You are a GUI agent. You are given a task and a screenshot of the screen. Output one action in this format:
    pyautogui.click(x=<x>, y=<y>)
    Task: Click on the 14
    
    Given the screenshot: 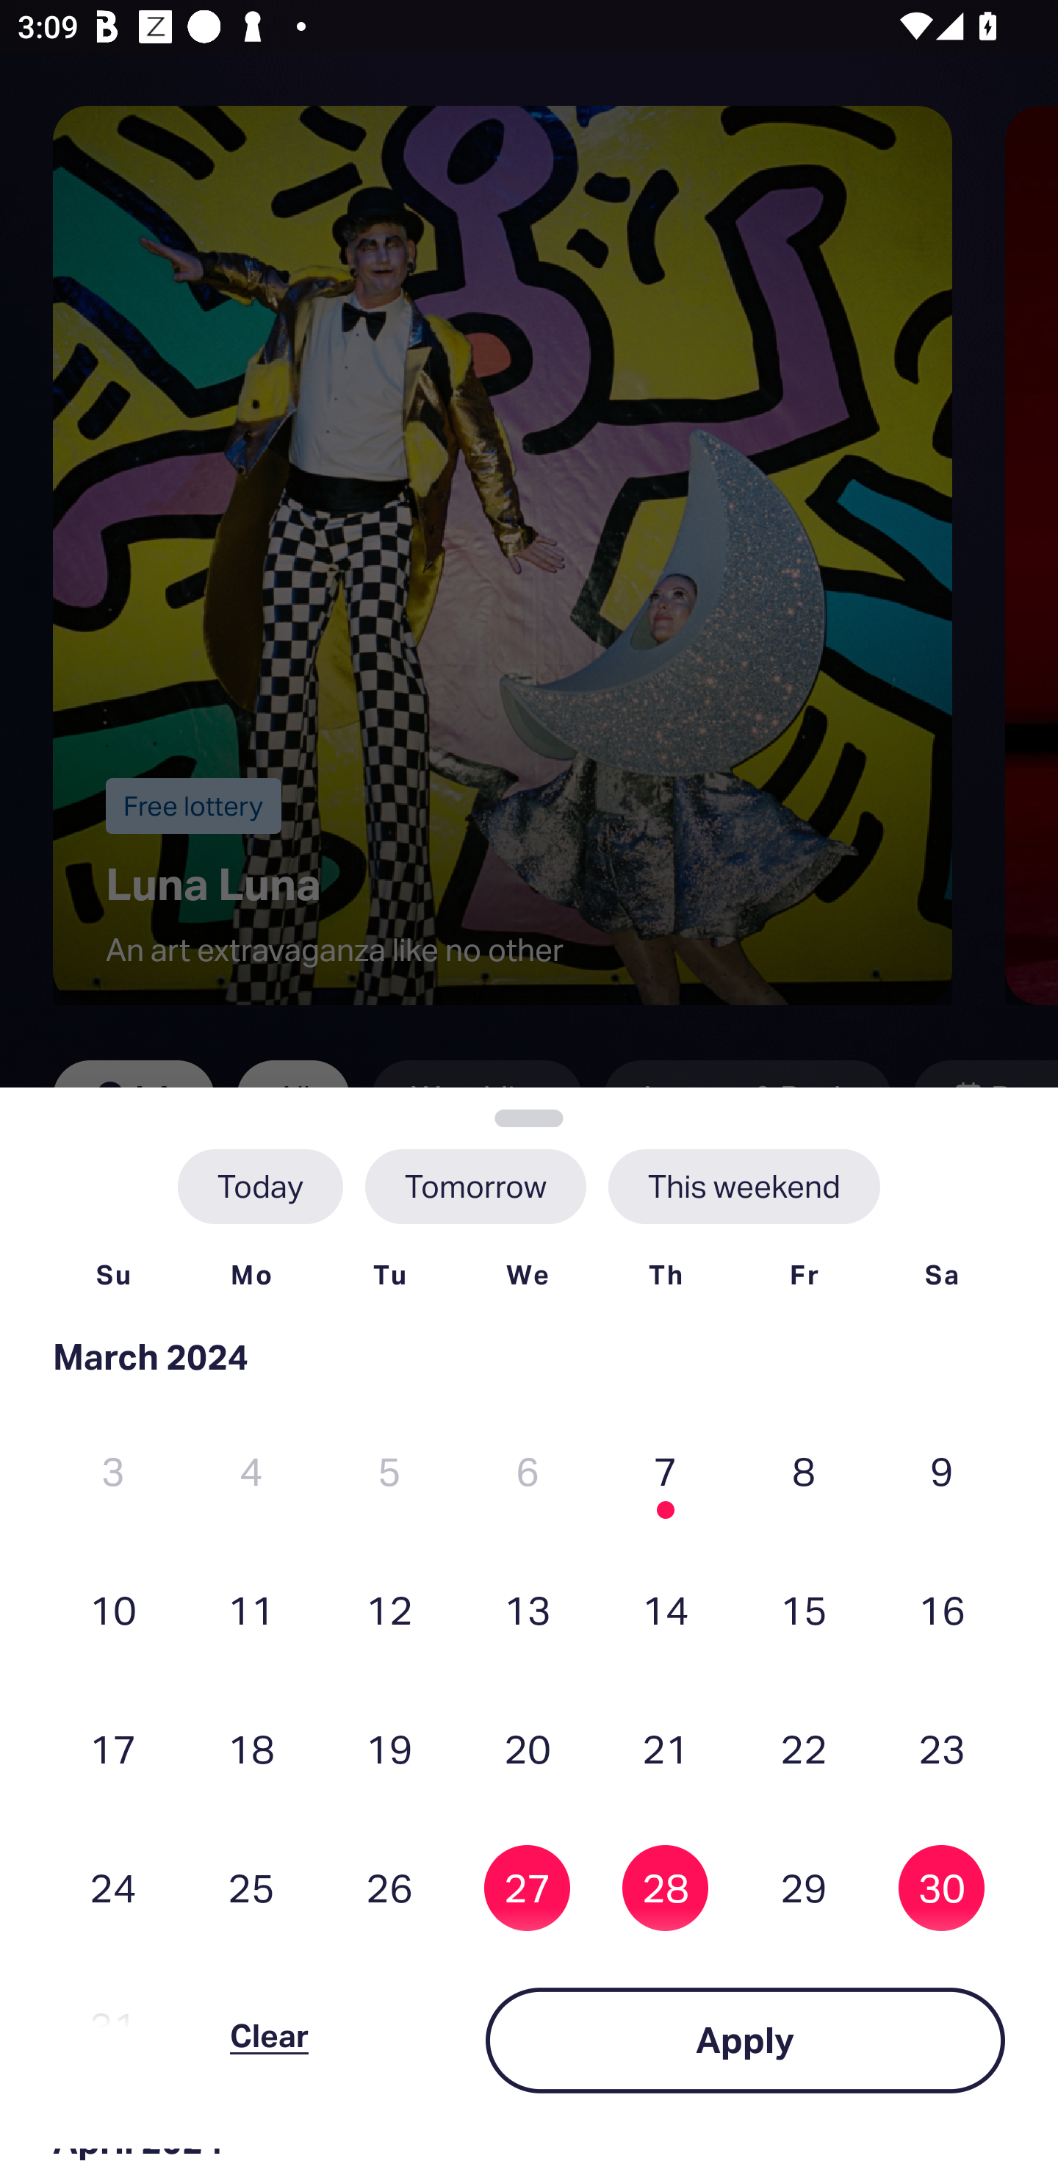 What is the action you would take?
    pyautogui.click(x=665, y=1609)
    